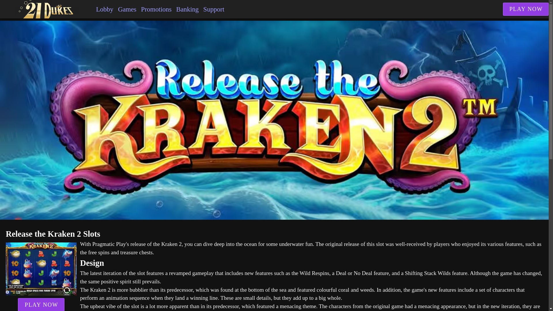 Image resolution: width=553 pixels, height=311 pixels. What do you see at coordinates (526, 9) in the screenshot?
I see `PLAY NOW` at bounding box center [526, 9].